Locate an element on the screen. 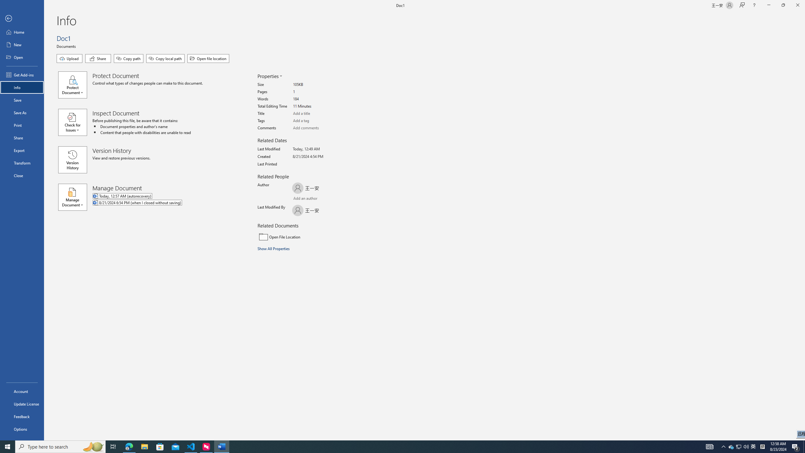 This screenshot has height=453, width=805. Save As is located at coordinates (22, 113).